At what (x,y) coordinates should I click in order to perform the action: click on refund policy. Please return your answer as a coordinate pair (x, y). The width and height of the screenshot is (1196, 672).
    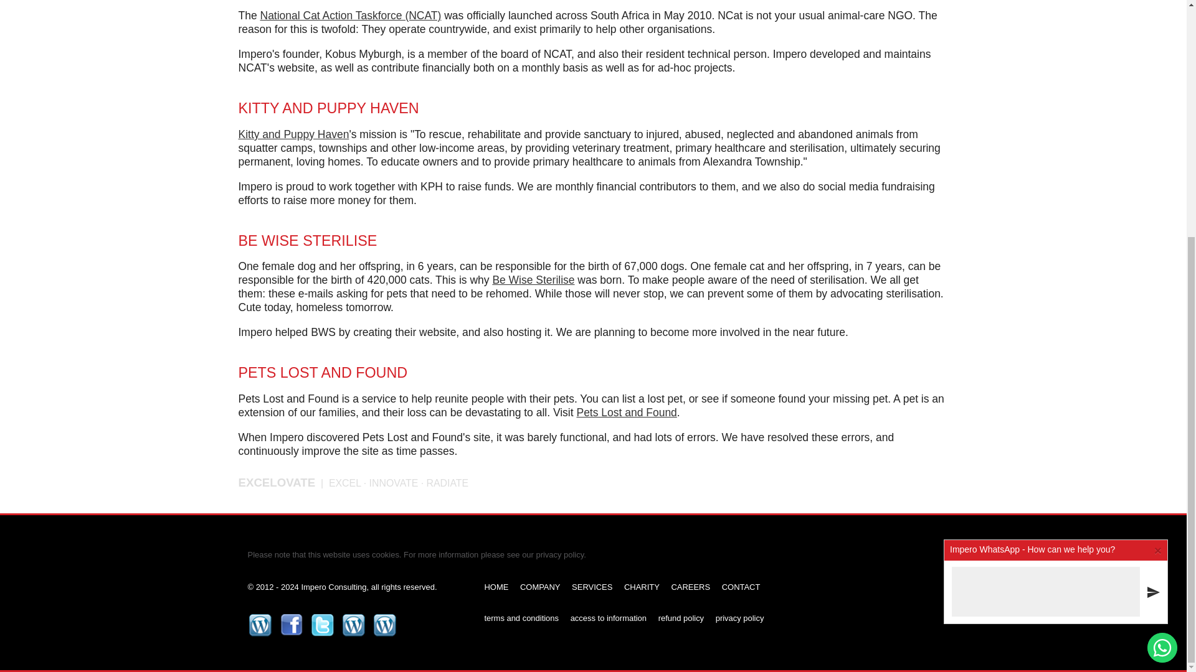
    Looking at the image, I should click on (685, 622).